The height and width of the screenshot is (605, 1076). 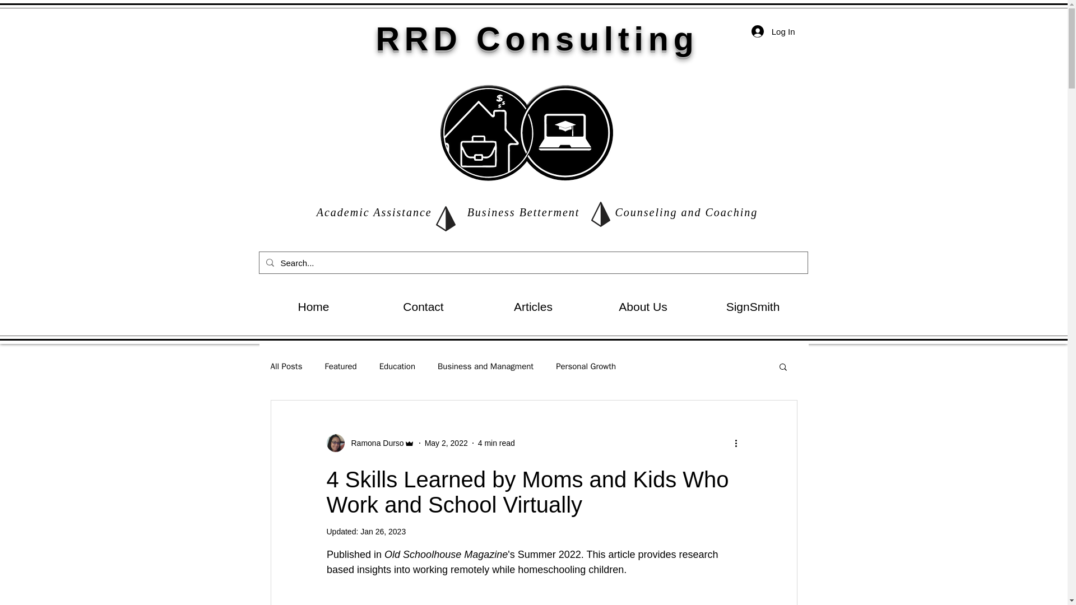 What do you see at coordinates (534, 307) in the screenshot?
I see `Articles` at bounding box center [534, 307].